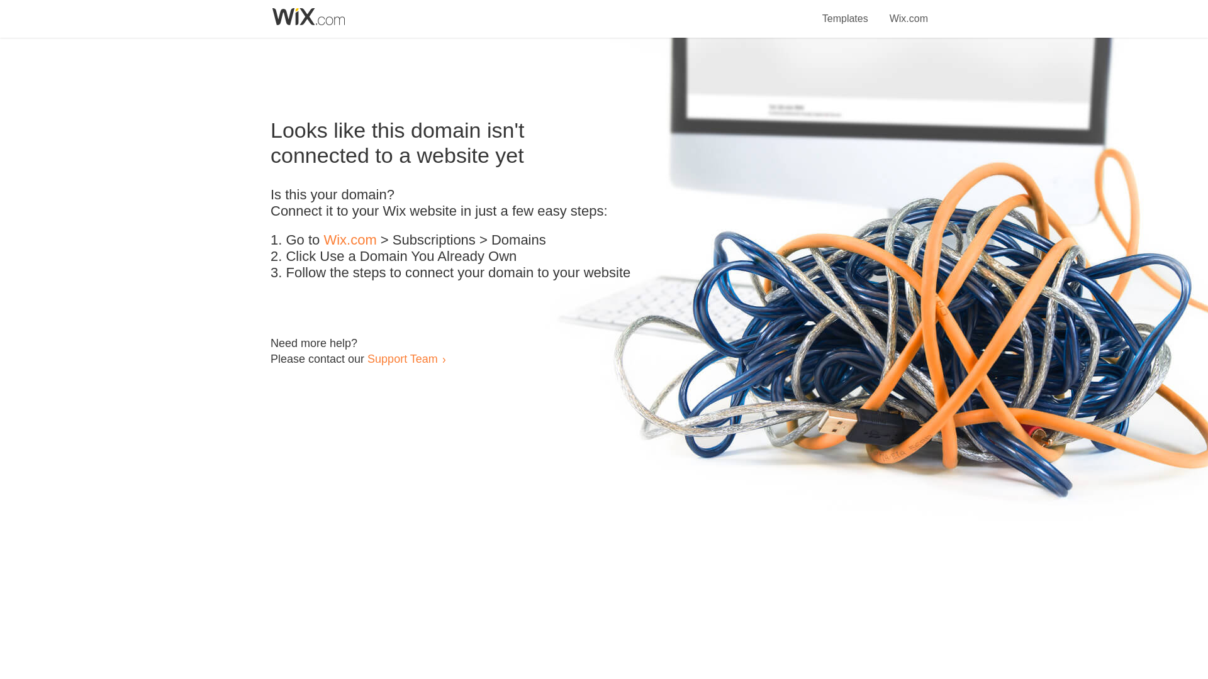  What do you see at coordinates (350, 240) in the screenshot?
I see `Wix.com` at bounding box center [350, 240].